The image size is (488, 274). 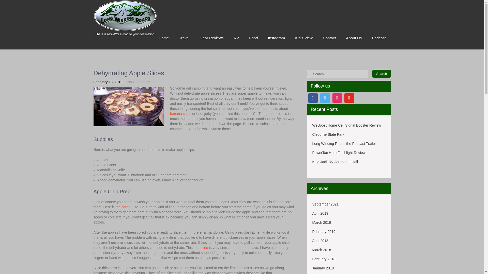 I want to click on No Comments, so click(x=139, y=82).